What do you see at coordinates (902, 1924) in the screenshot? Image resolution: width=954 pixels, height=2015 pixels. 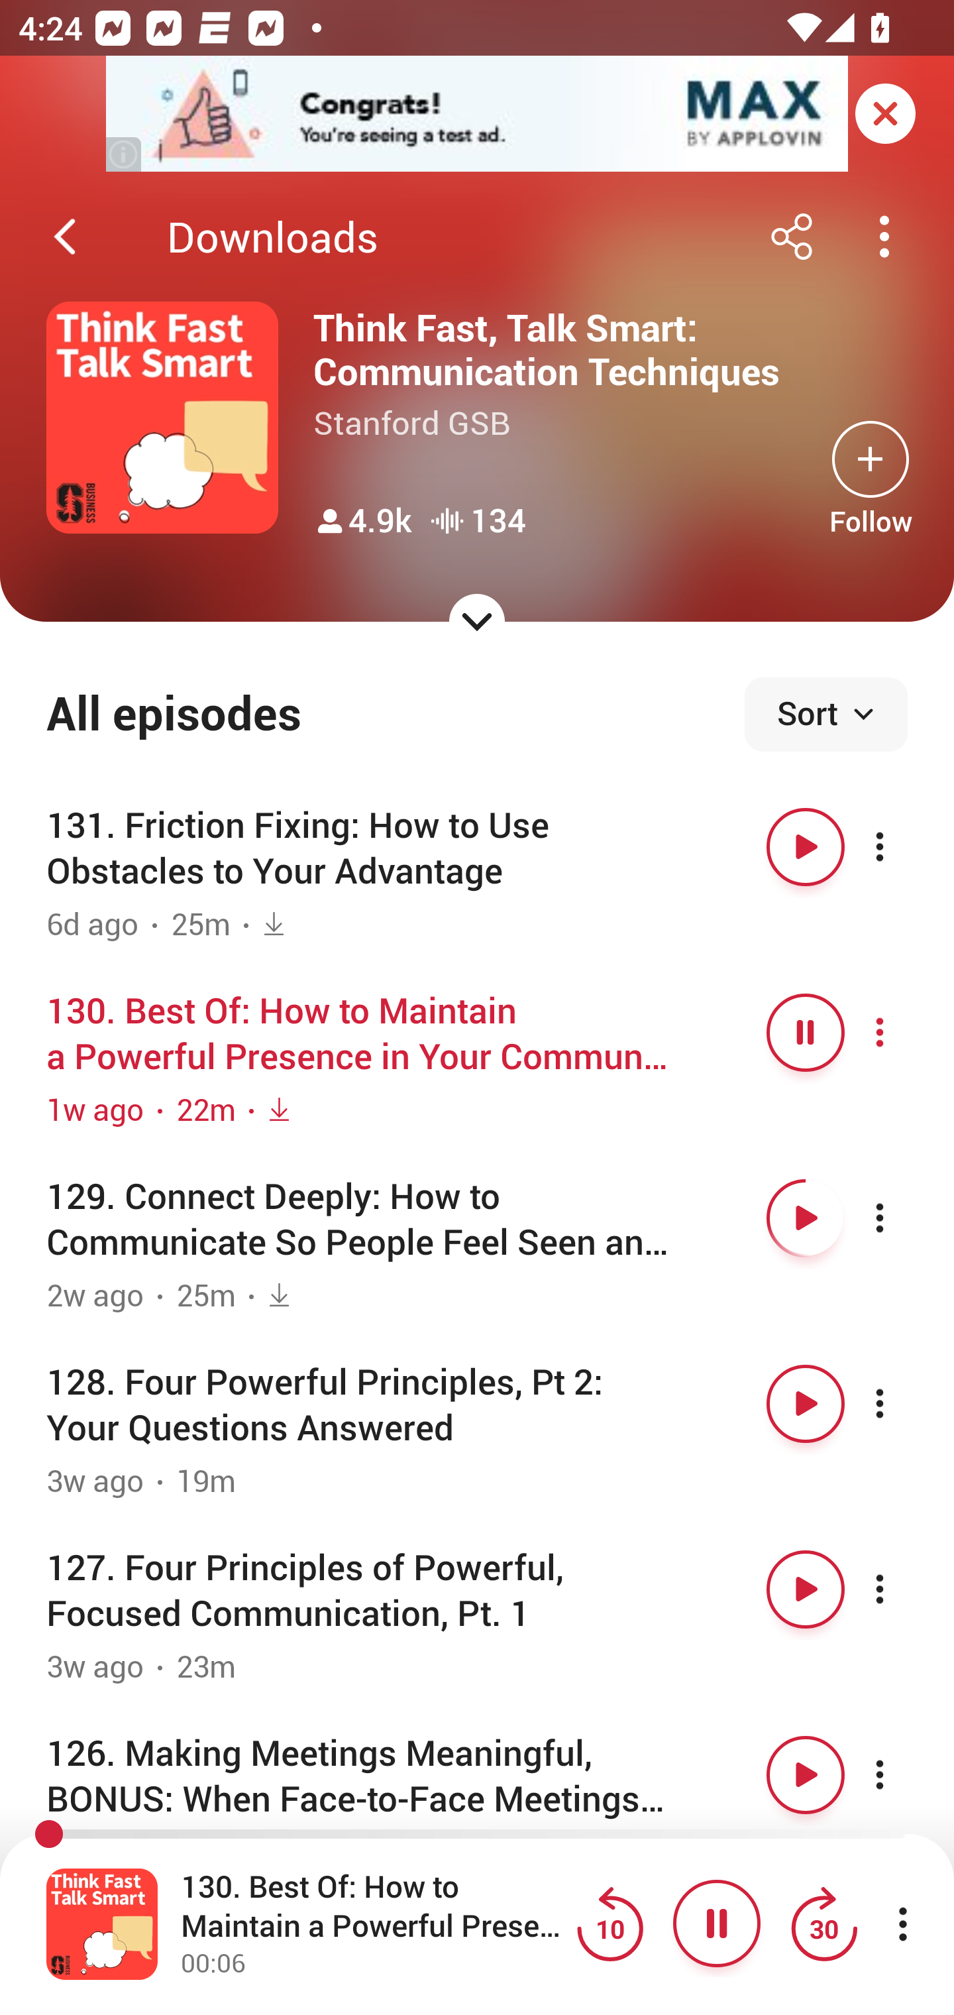 I see `More player controls` at bounding box center [902, 1924].